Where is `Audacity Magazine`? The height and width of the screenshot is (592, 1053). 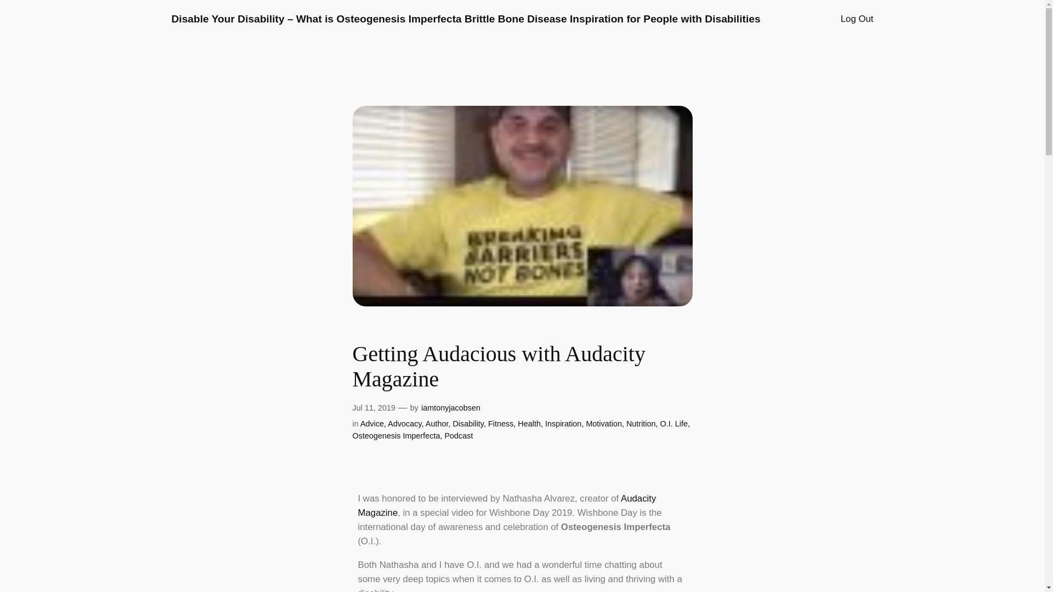
Audacity Magazine is located at coordinates (507, 505).